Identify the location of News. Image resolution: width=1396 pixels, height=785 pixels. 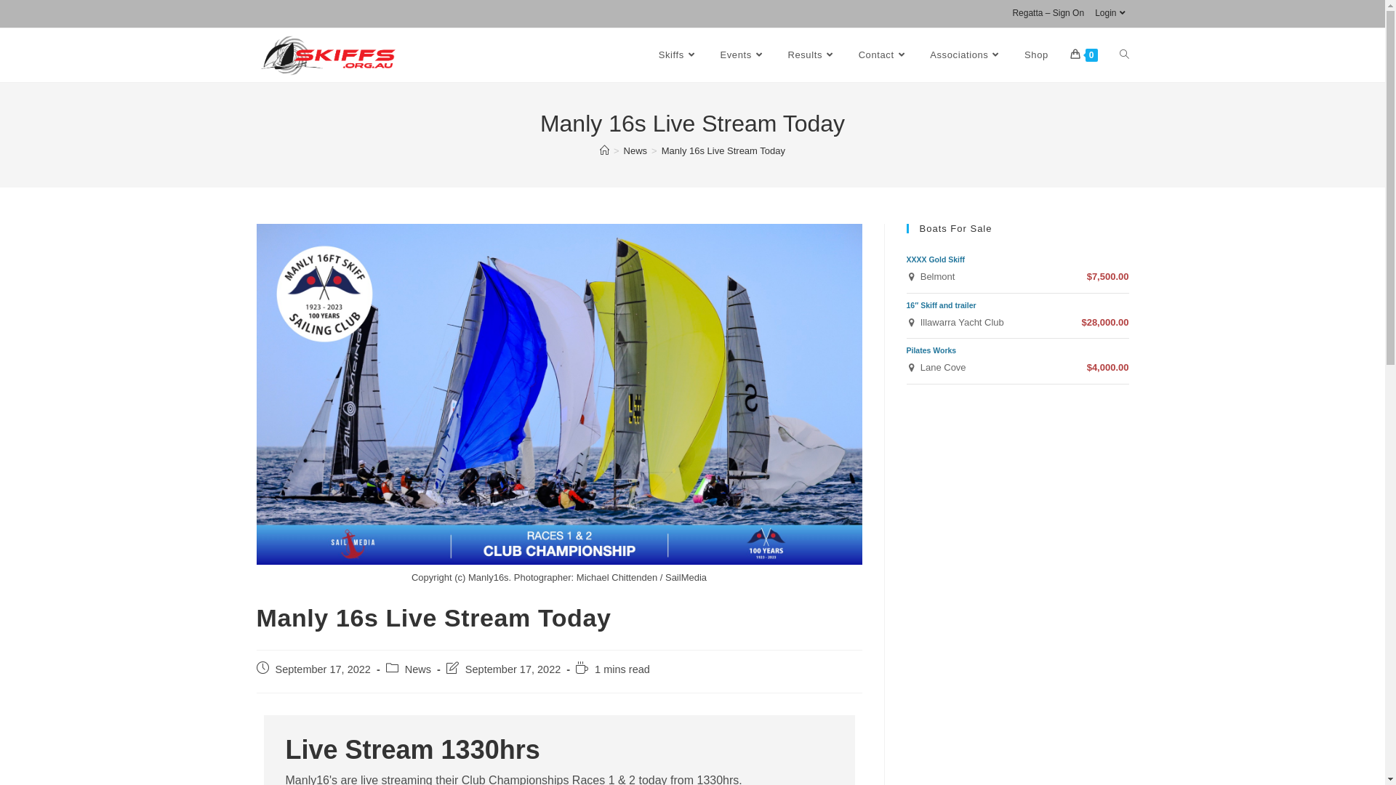
(635, 151).